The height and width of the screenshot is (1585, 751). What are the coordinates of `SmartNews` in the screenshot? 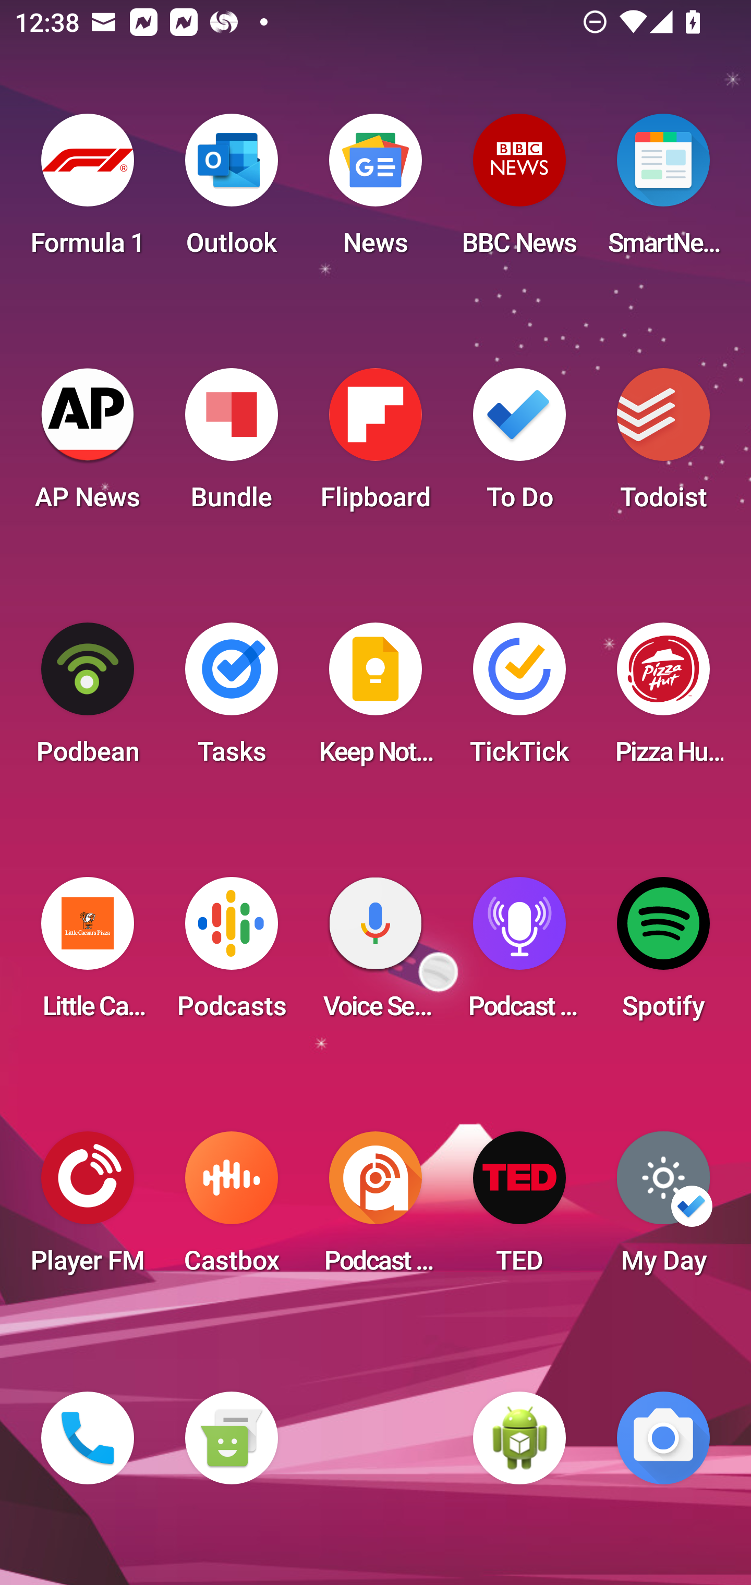 It's located at (663, 191).